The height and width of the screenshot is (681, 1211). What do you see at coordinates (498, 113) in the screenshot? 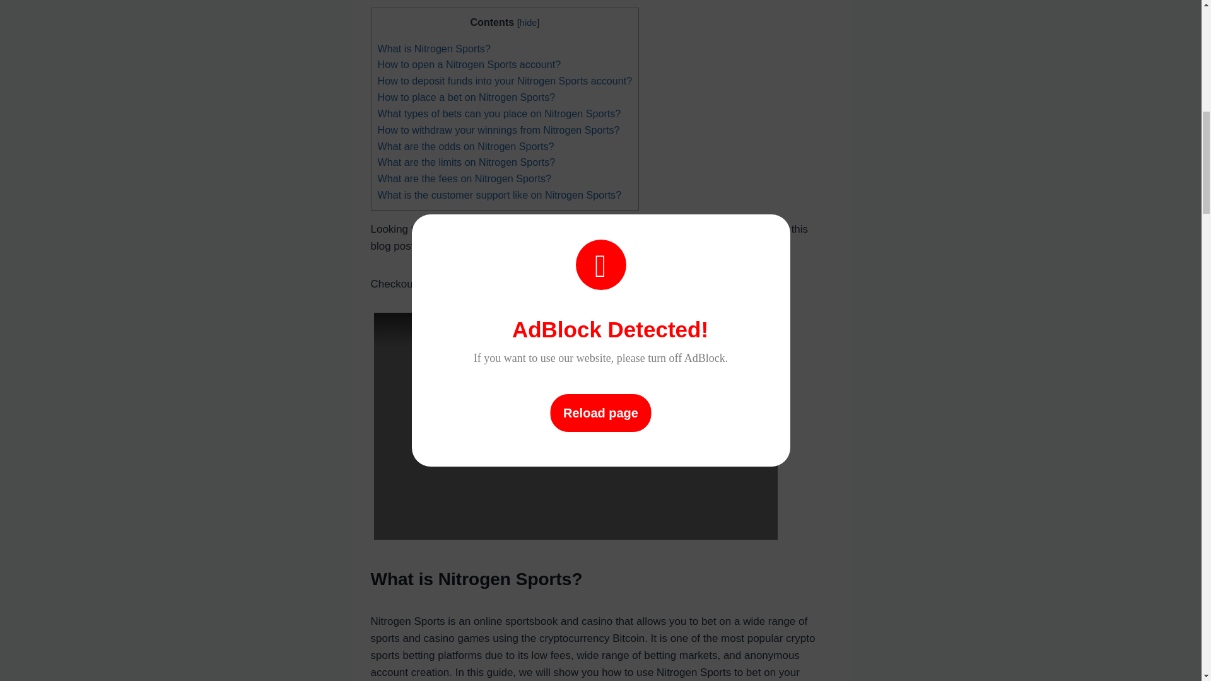
I see `What types of bets can you place on Nitrogen Sports?` at bounding box center [498, 113].